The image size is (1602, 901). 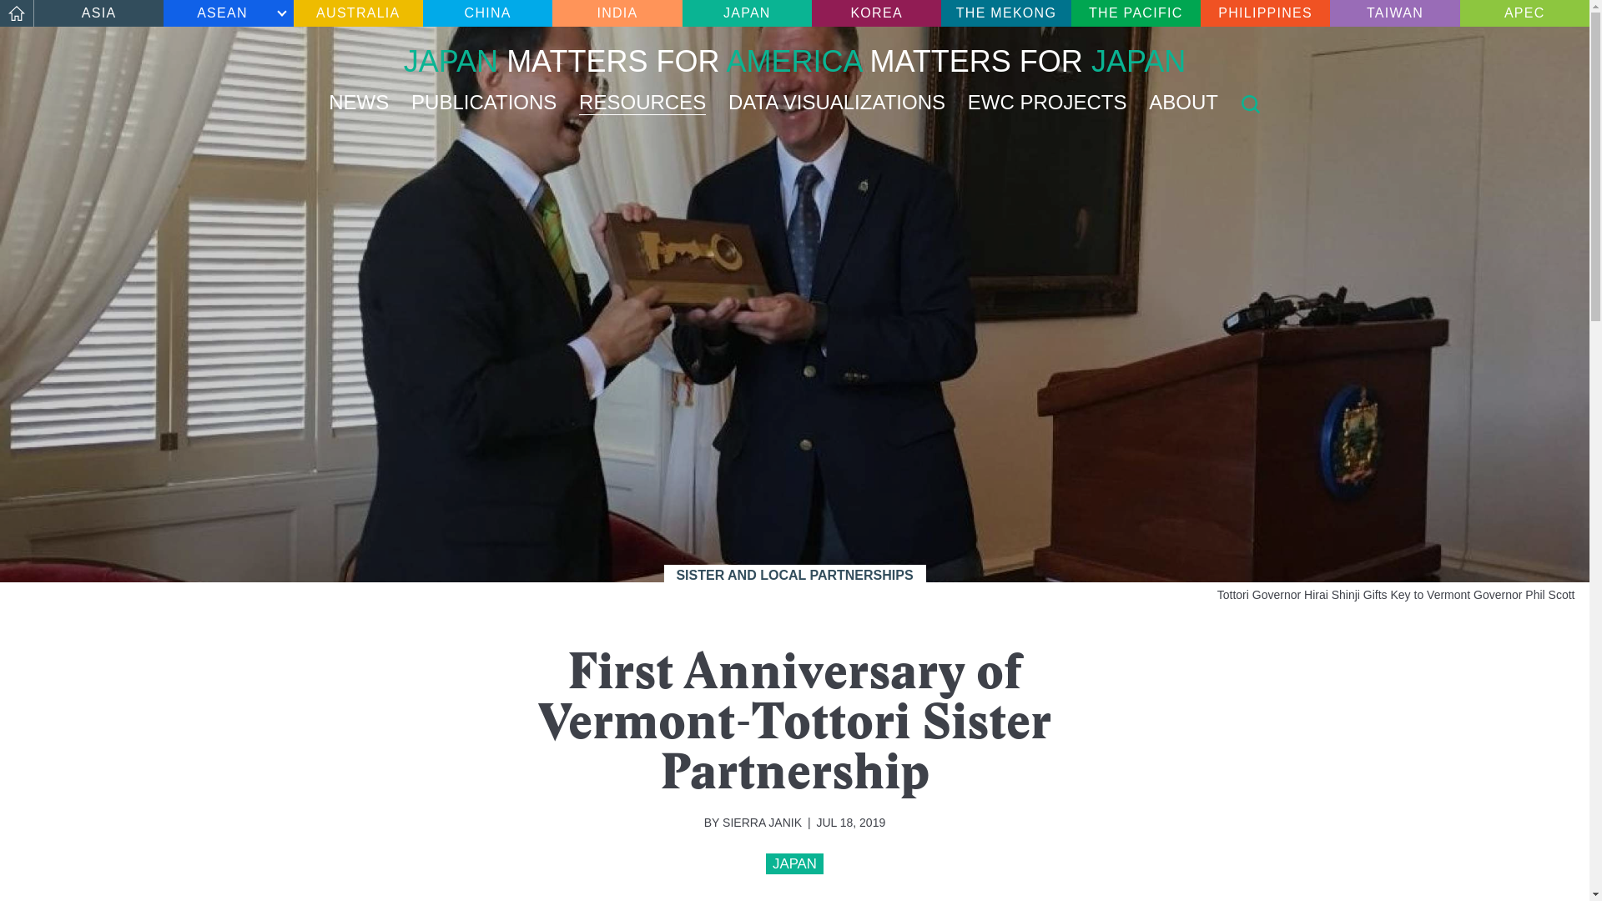 What do you see at coordinates (1265, 13) in the screenshot?
I see `PHILIPPINES` at bounding box center [1265, 13].